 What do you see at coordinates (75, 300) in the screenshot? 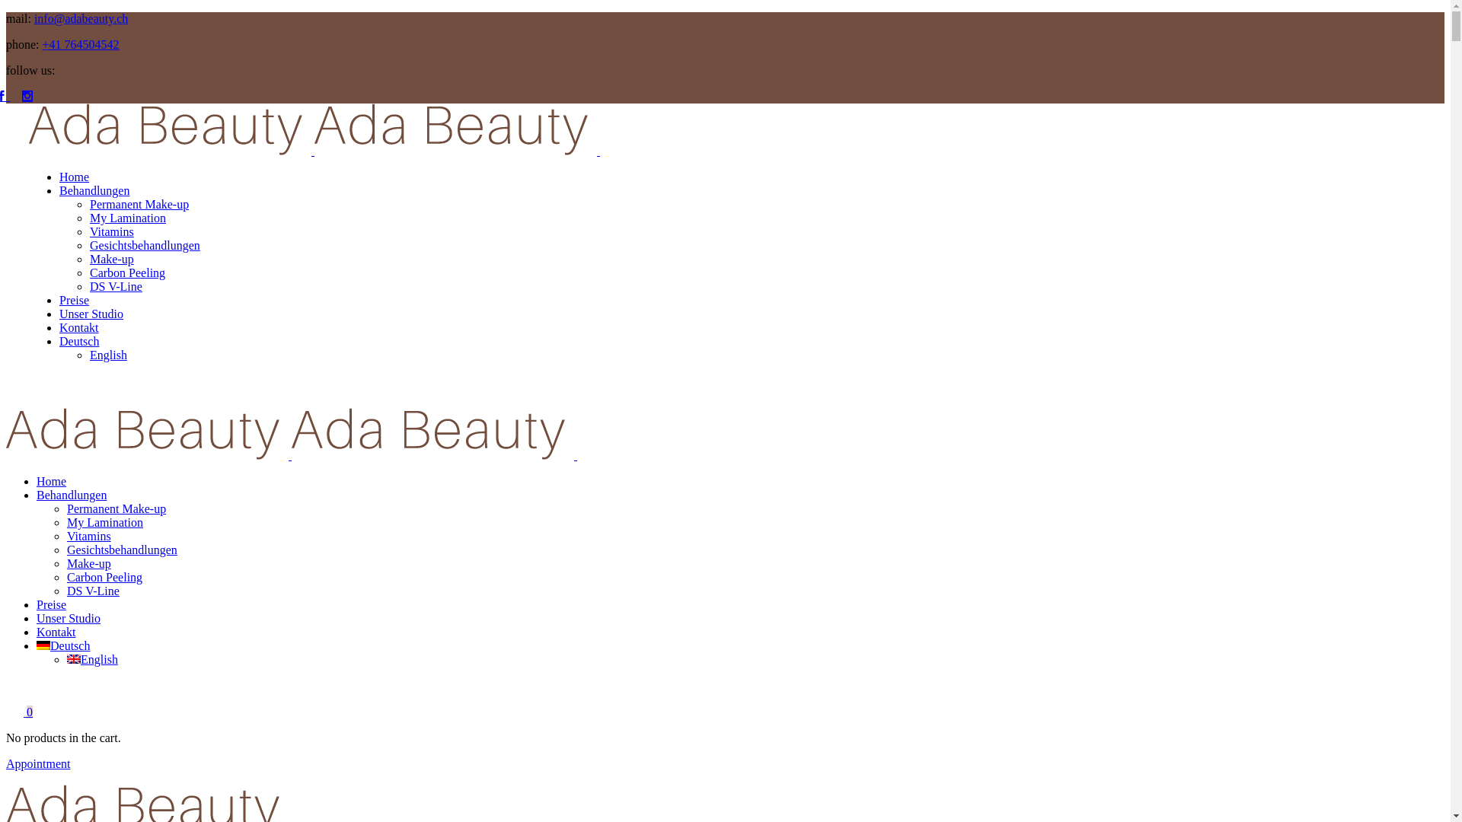
I see `Preise` at bounding box center [75, 300].